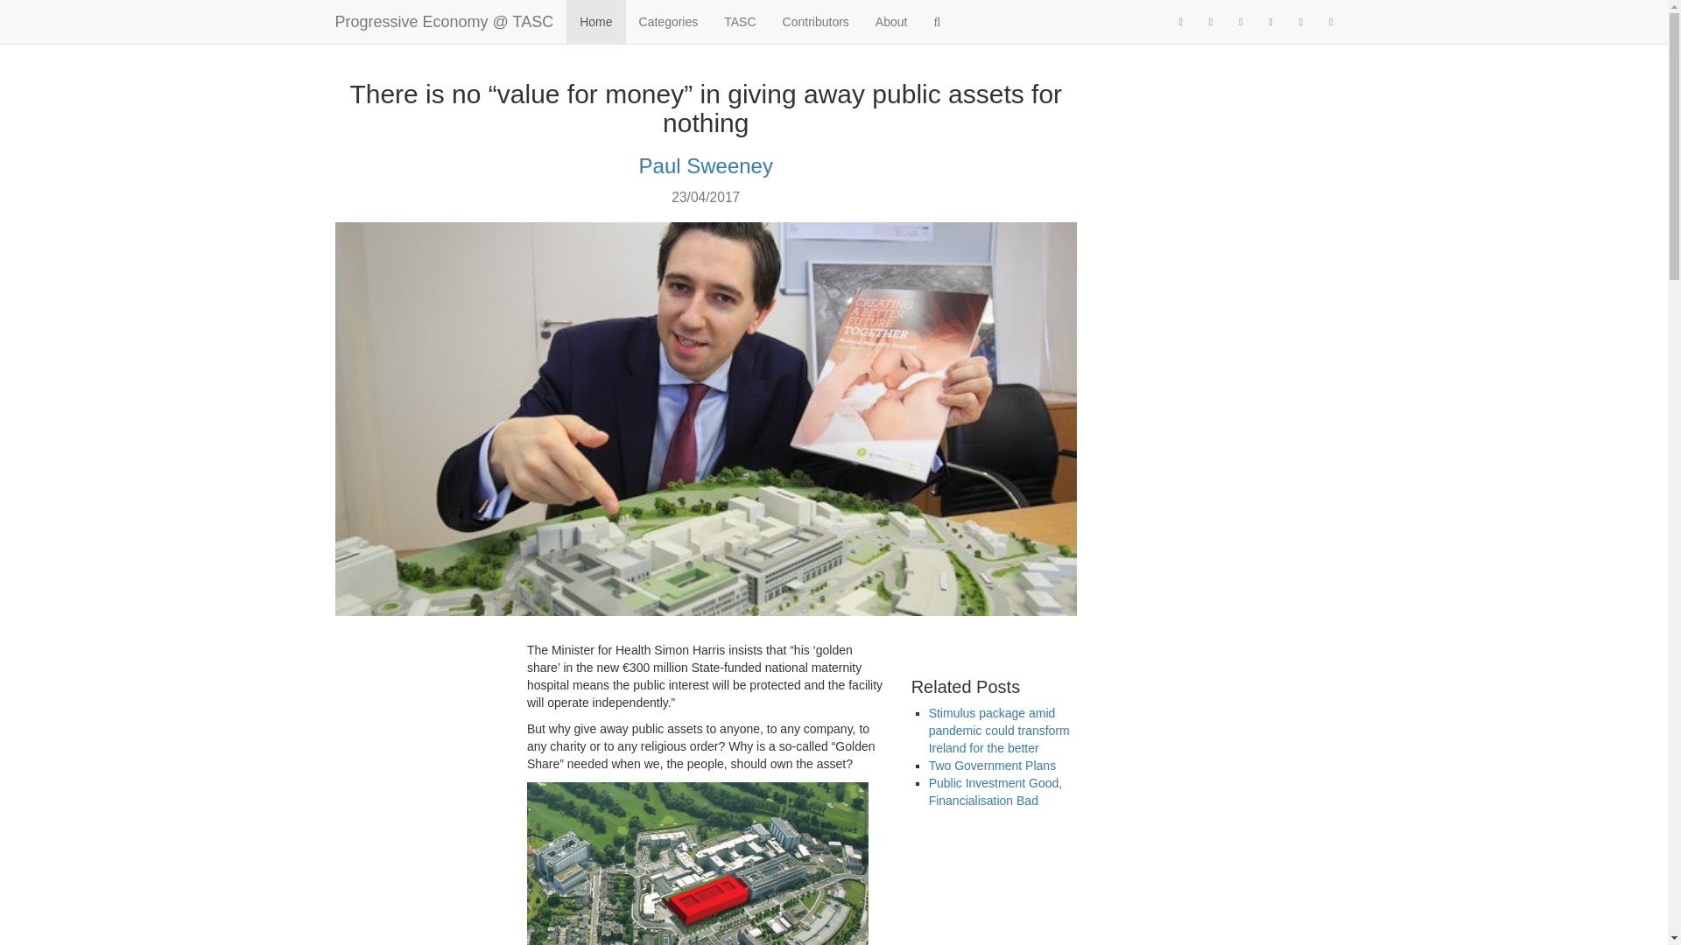 The height and width of the screenshot is (945, 1681). What do you see at coordinates (706, 166) in the screenshot?
I see `Paul Sweeney` at bounding box center [706, 166].